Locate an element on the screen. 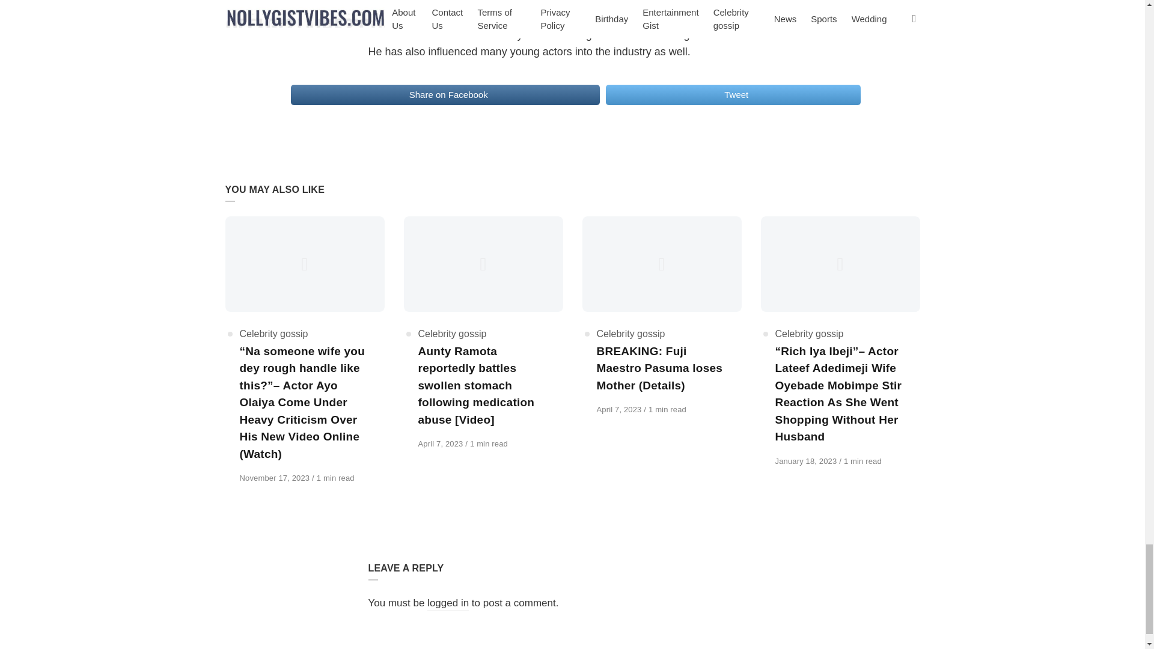 Image resolution: width=1154 pixels, height=649 pixels. April 7, 2023 is located at coordinates (442, 443).